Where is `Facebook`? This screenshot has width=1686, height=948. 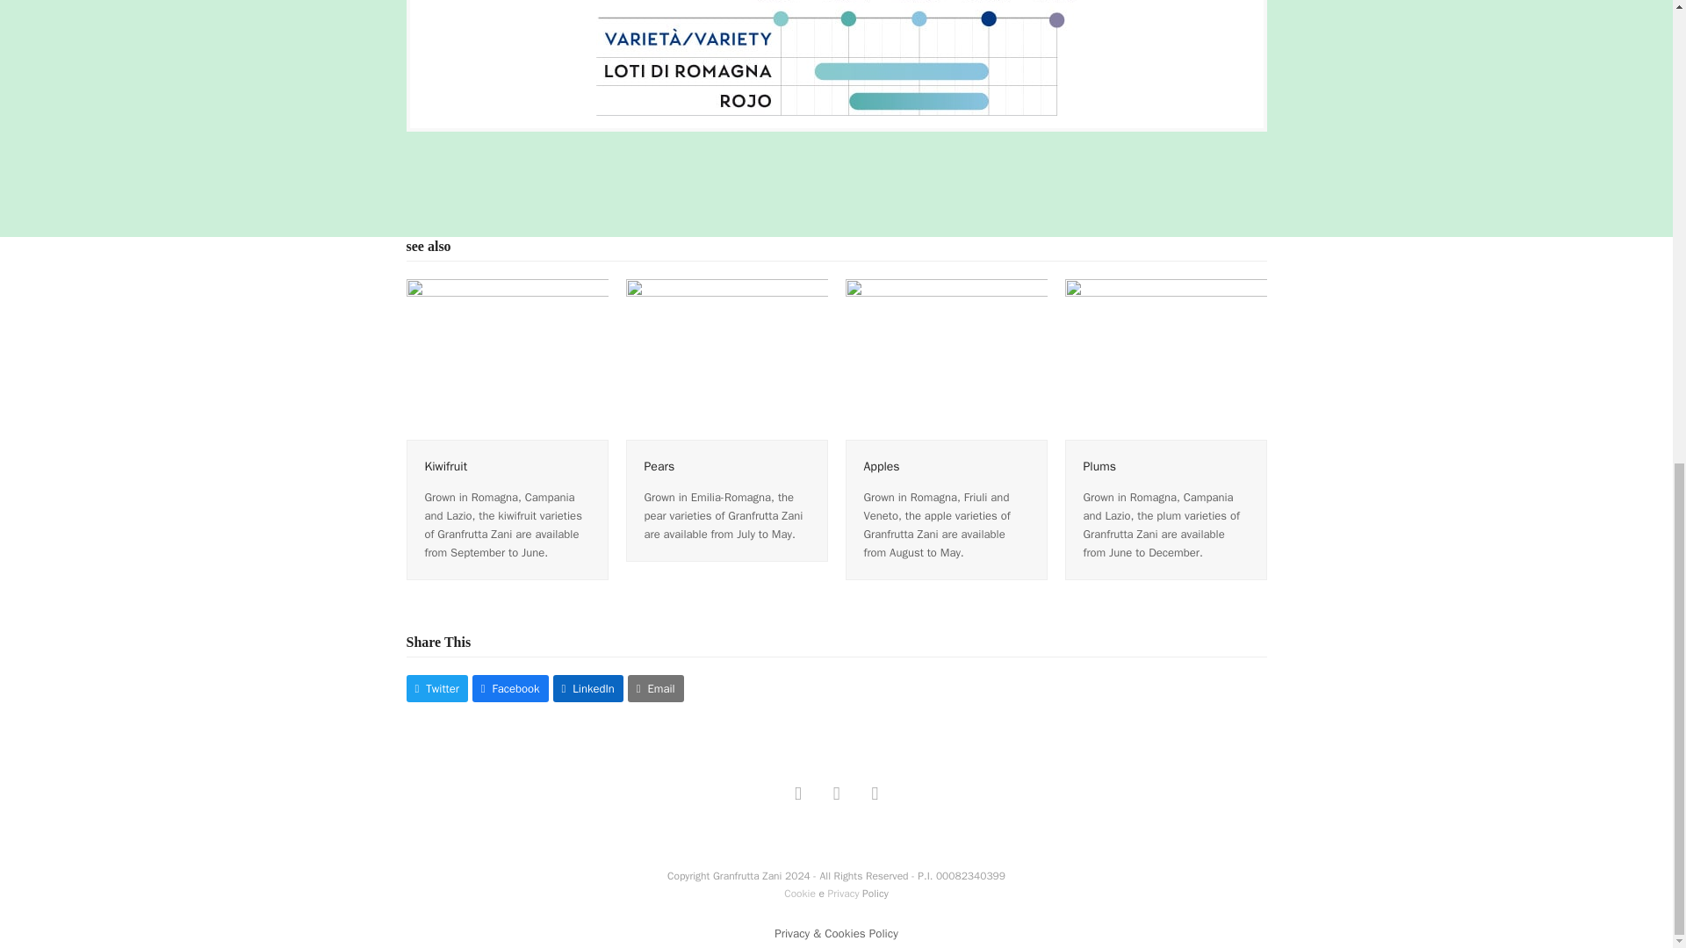
Facebook is located at coordinates (510, 688).